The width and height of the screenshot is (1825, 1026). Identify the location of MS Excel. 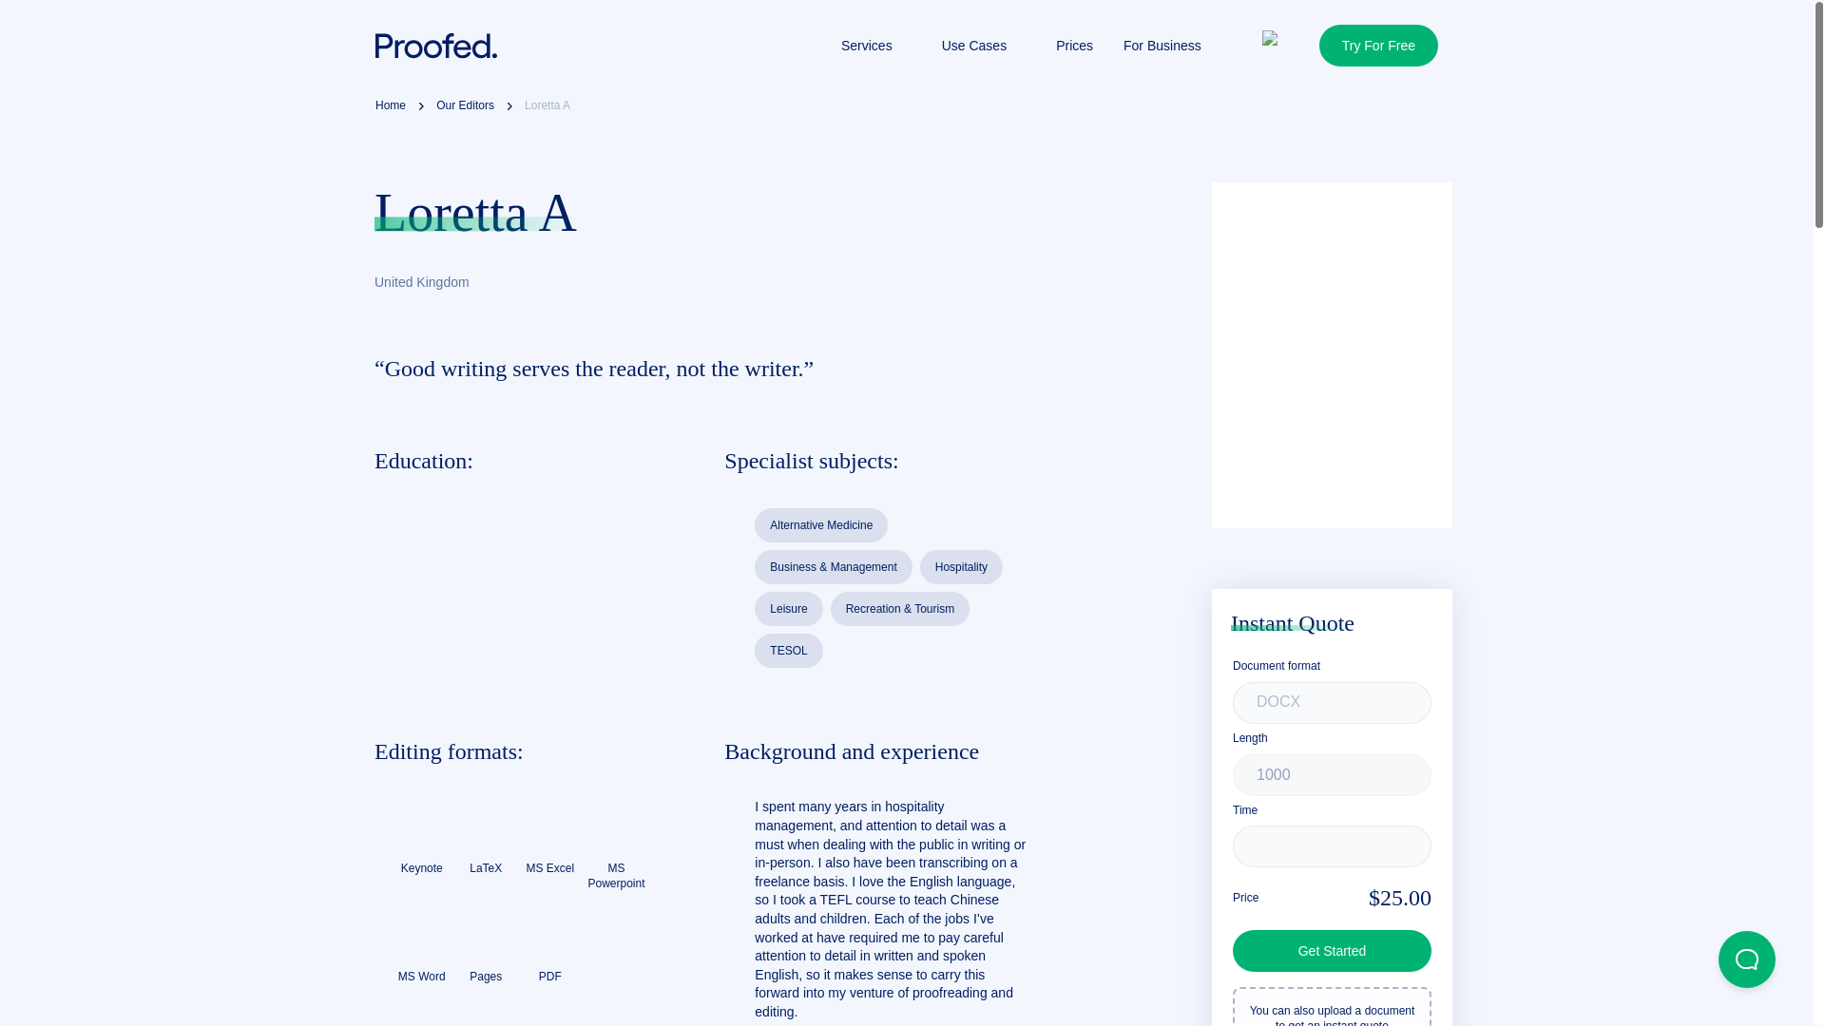
(549, 837).